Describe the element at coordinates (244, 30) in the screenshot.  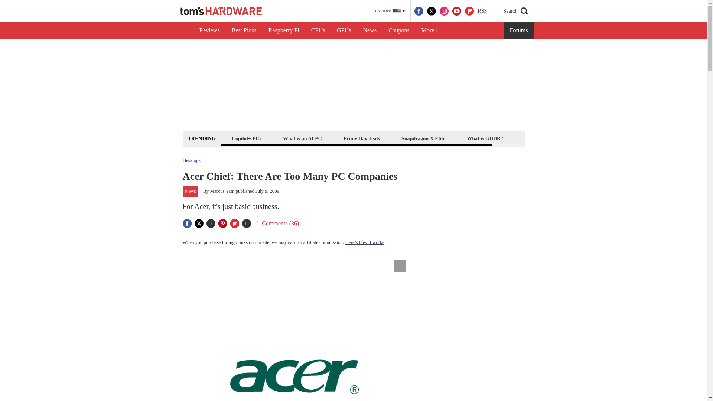
I see `Best Picks` at that location.